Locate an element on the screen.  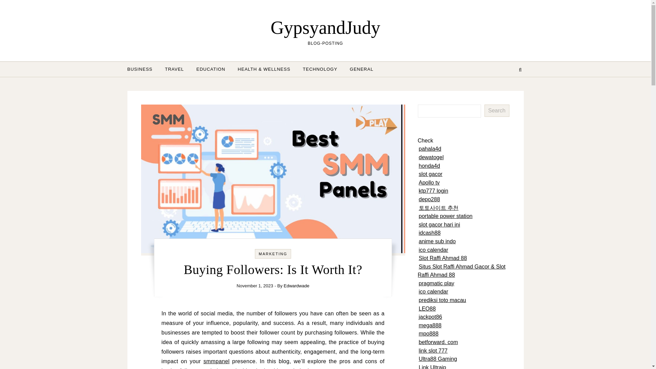
MARKETING is located at coordinates (273, 254).